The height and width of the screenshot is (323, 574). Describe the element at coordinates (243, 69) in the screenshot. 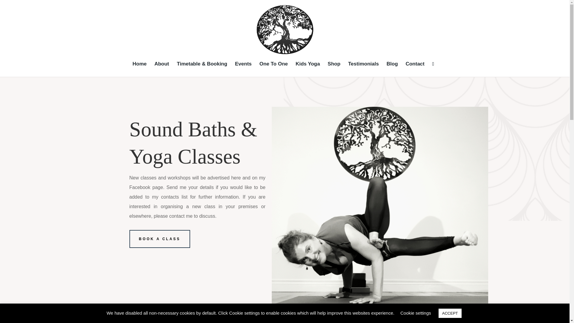

I see `Events` at that location.